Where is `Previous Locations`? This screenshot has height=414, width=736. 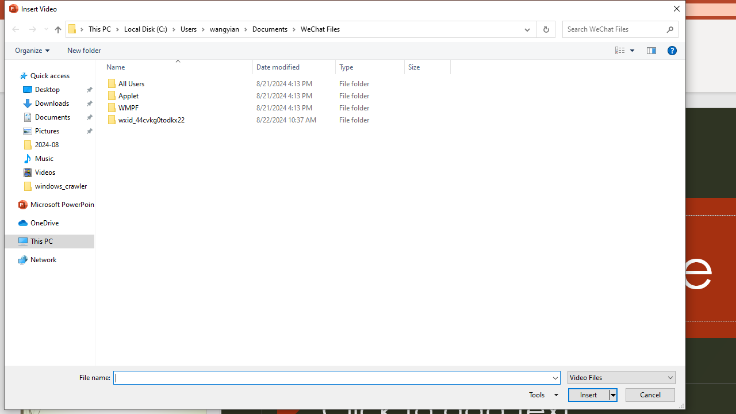
Previous Locations is located at coordinates (526, 29).